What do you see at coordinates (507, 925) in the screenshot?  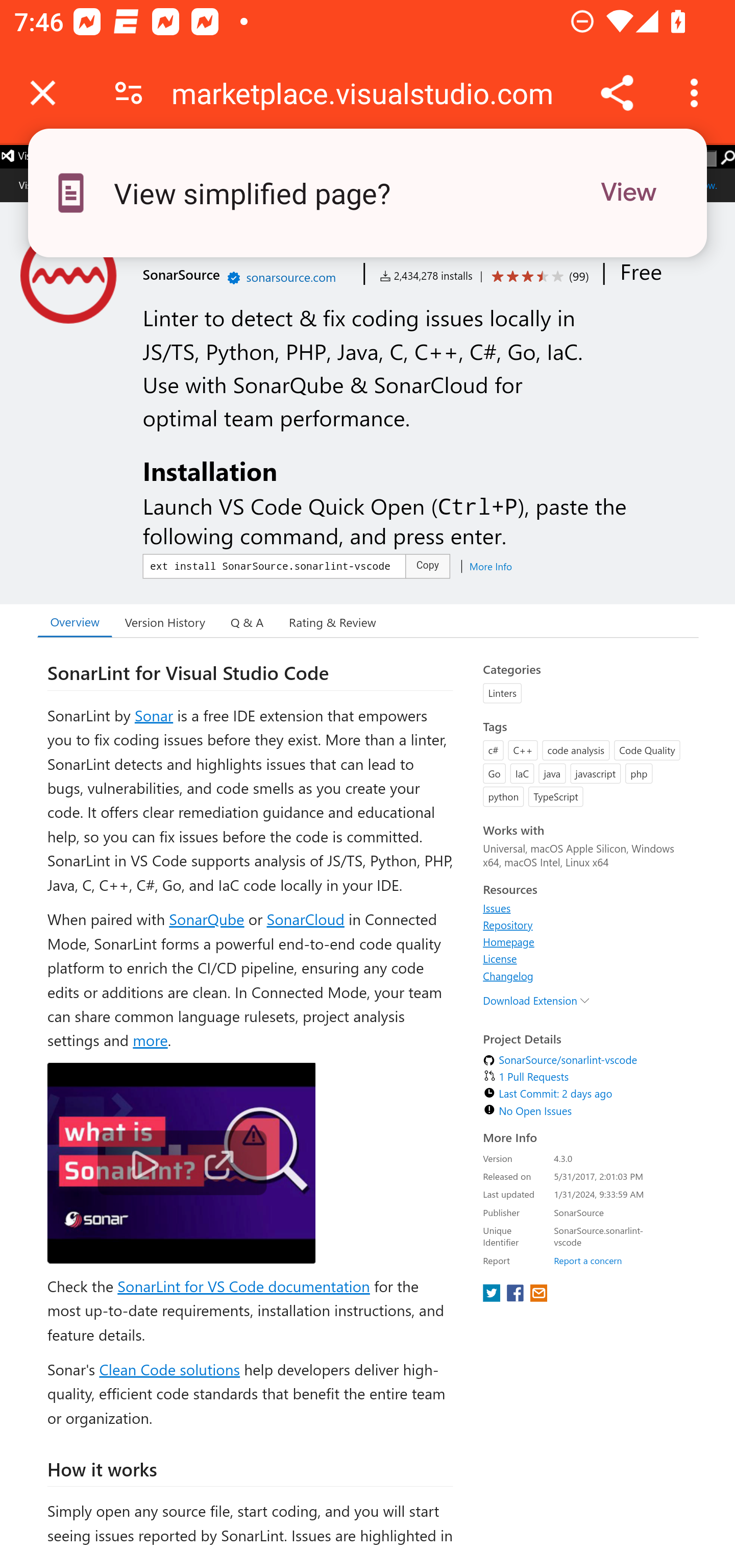 I see `Repository` at bounding box center [507, 925].